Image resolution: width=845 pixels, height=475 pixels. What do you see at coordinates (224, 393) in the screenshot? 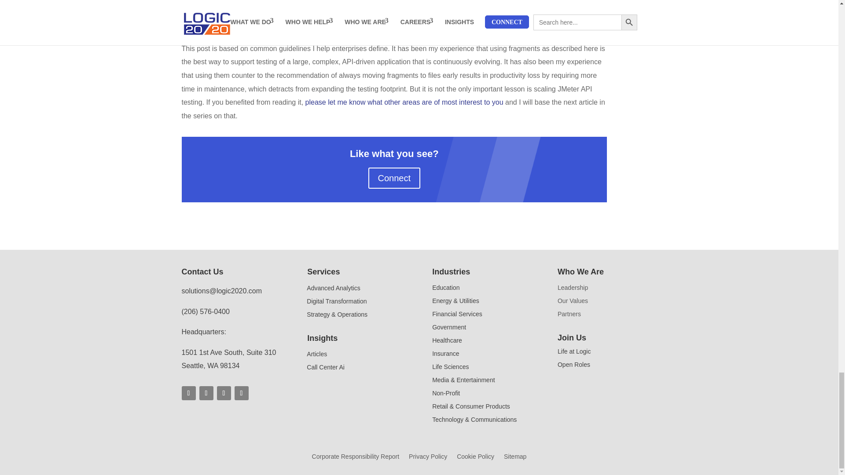
I see `Follow on X` at bounding box center [224, 393].